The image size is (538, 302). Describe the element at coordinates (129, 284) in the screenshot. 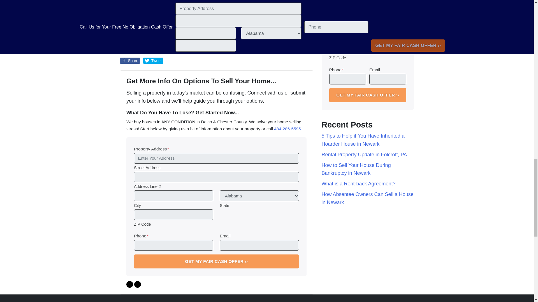

I see `Facebook` at that location.